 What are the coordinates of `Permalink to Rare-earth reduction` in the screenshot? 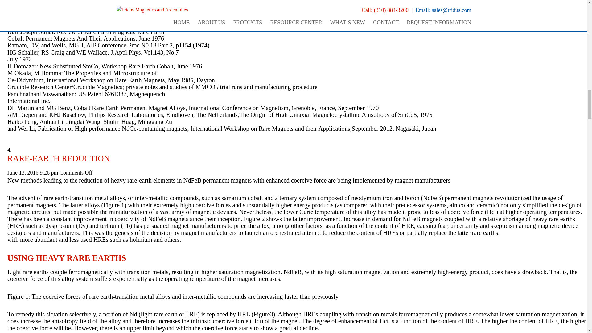 It's located at (58, 158).